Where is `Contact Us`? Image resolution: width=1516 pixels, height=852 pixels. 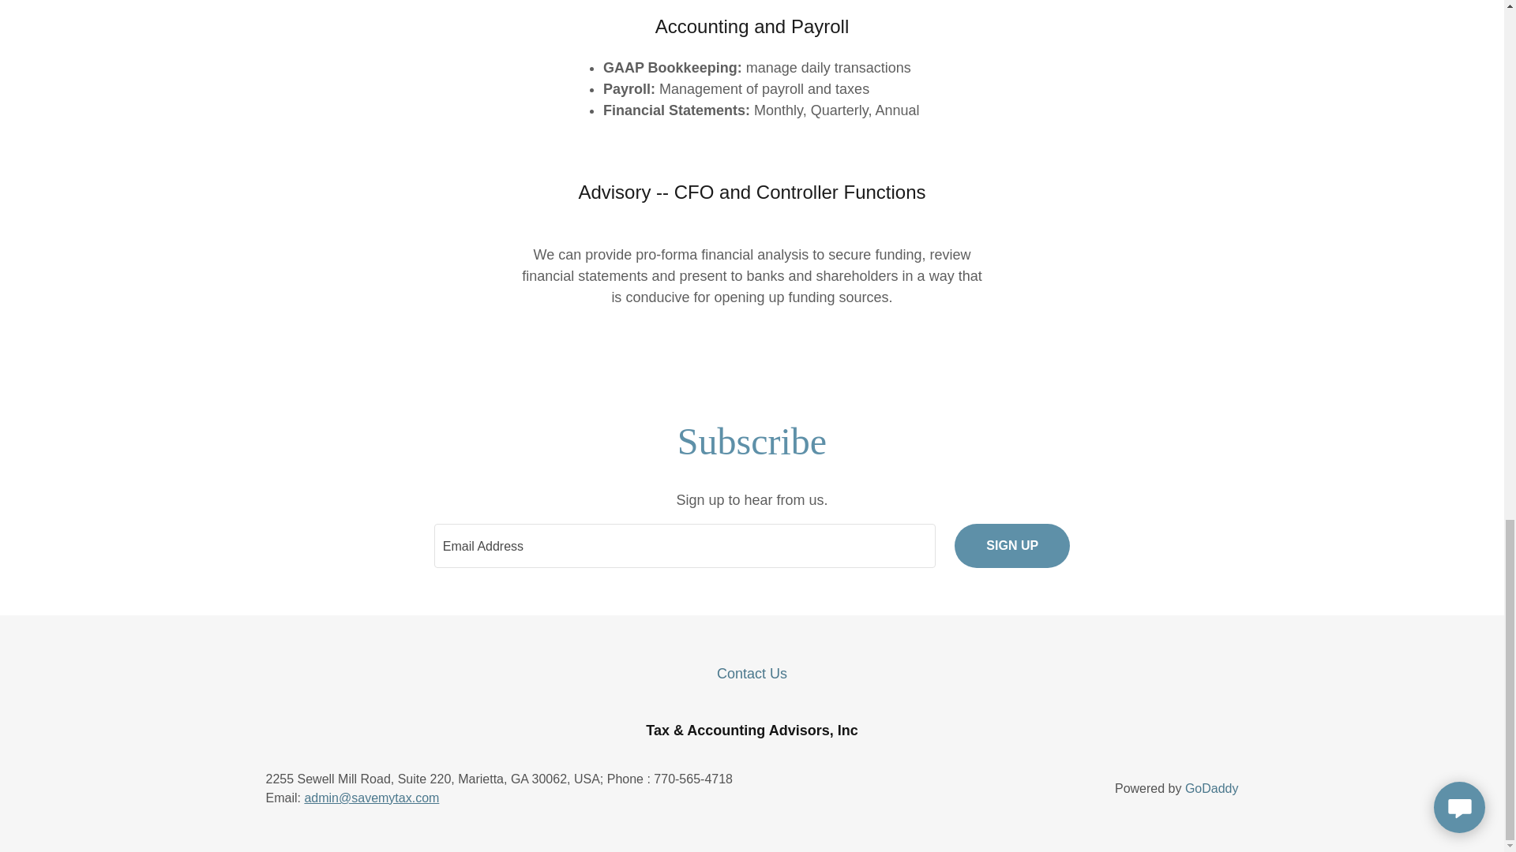
Contact Us is located at coordinates (752, 674).